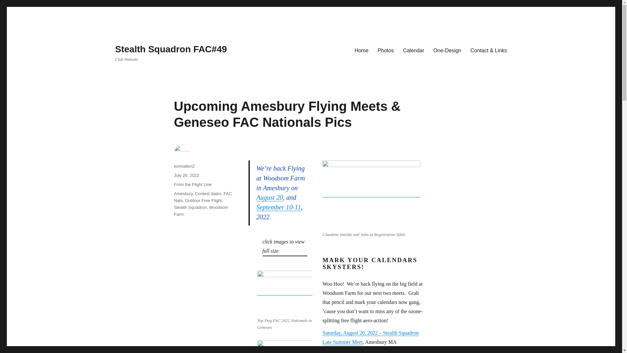 The height and width of the screenshot is (353, 627). What do you see at coordinates (361, 50) in the screenshot?
I see `Home` at bounding box center [361, 50].